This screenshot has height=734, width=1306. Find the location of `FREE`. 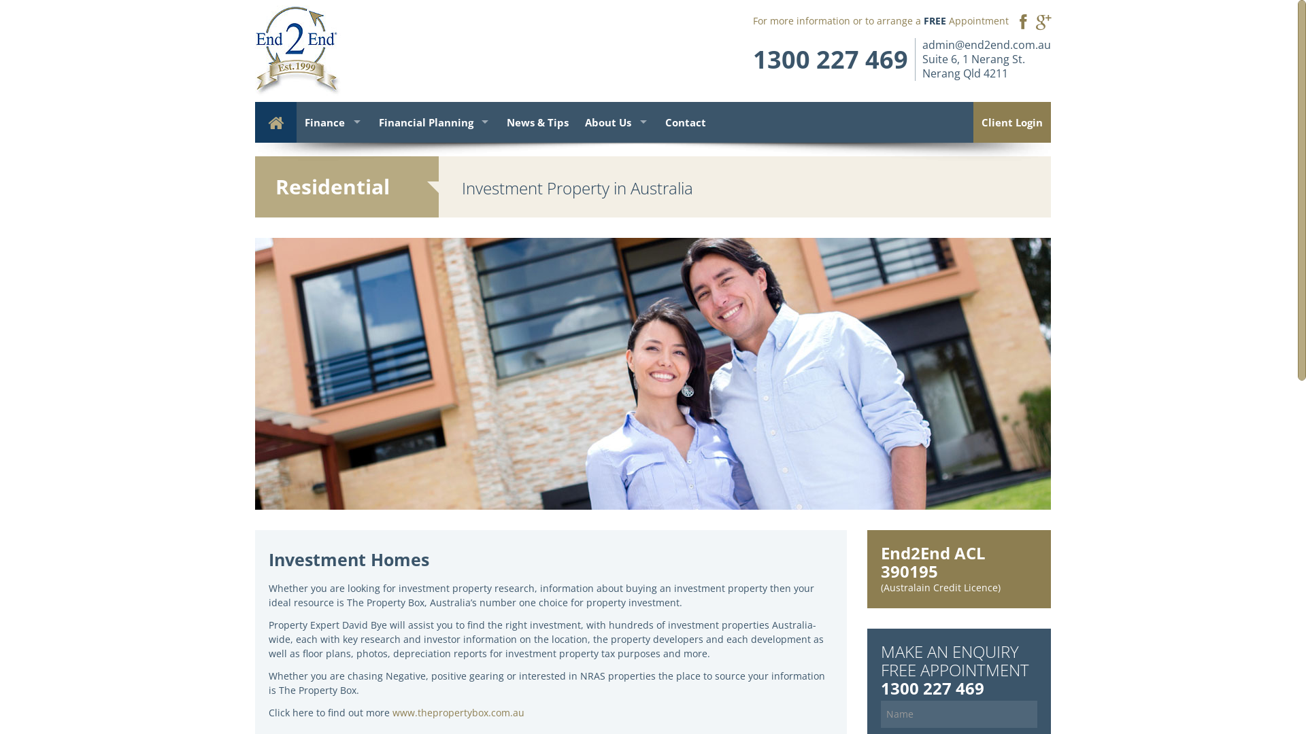

FREE is located at coordinates (935, 20).